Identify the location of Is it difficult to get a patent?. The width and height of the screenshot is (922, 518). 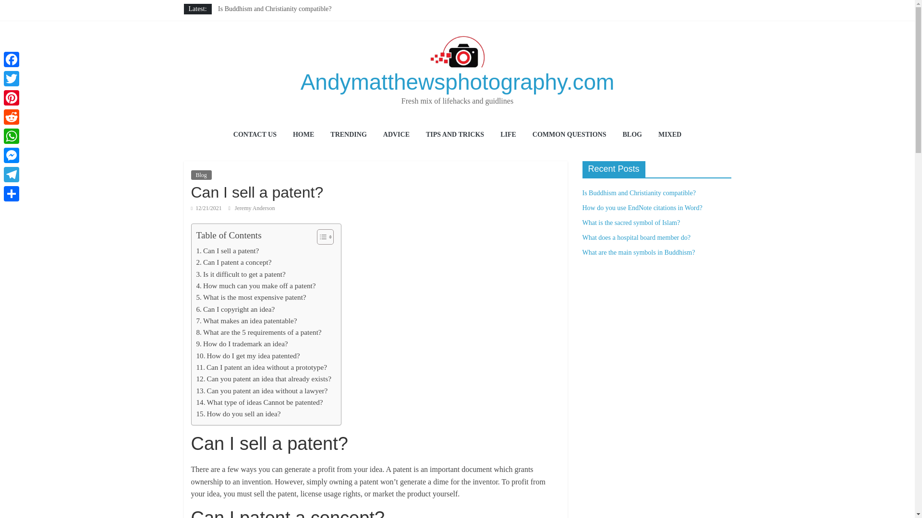
(240, 274).